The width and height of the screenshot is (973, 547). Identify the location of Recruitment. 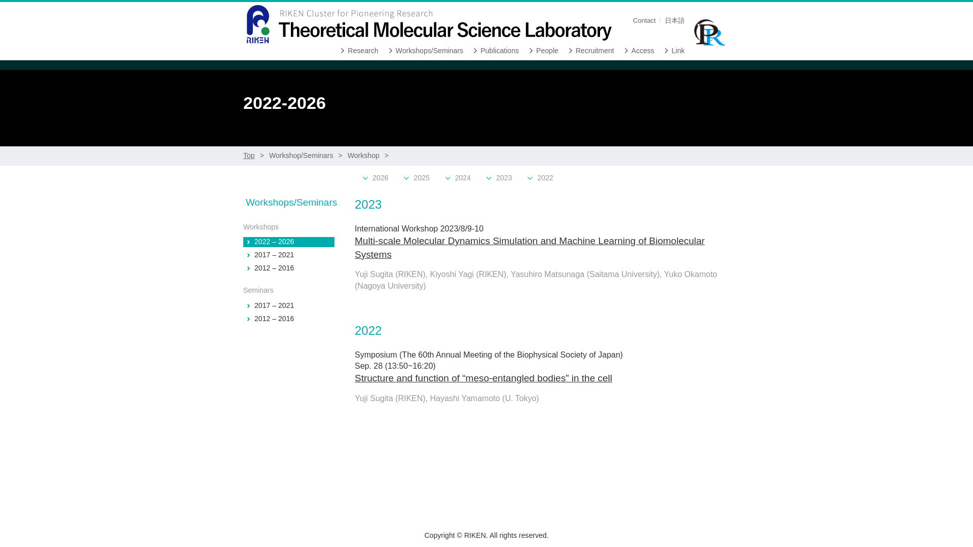
(591, 51).